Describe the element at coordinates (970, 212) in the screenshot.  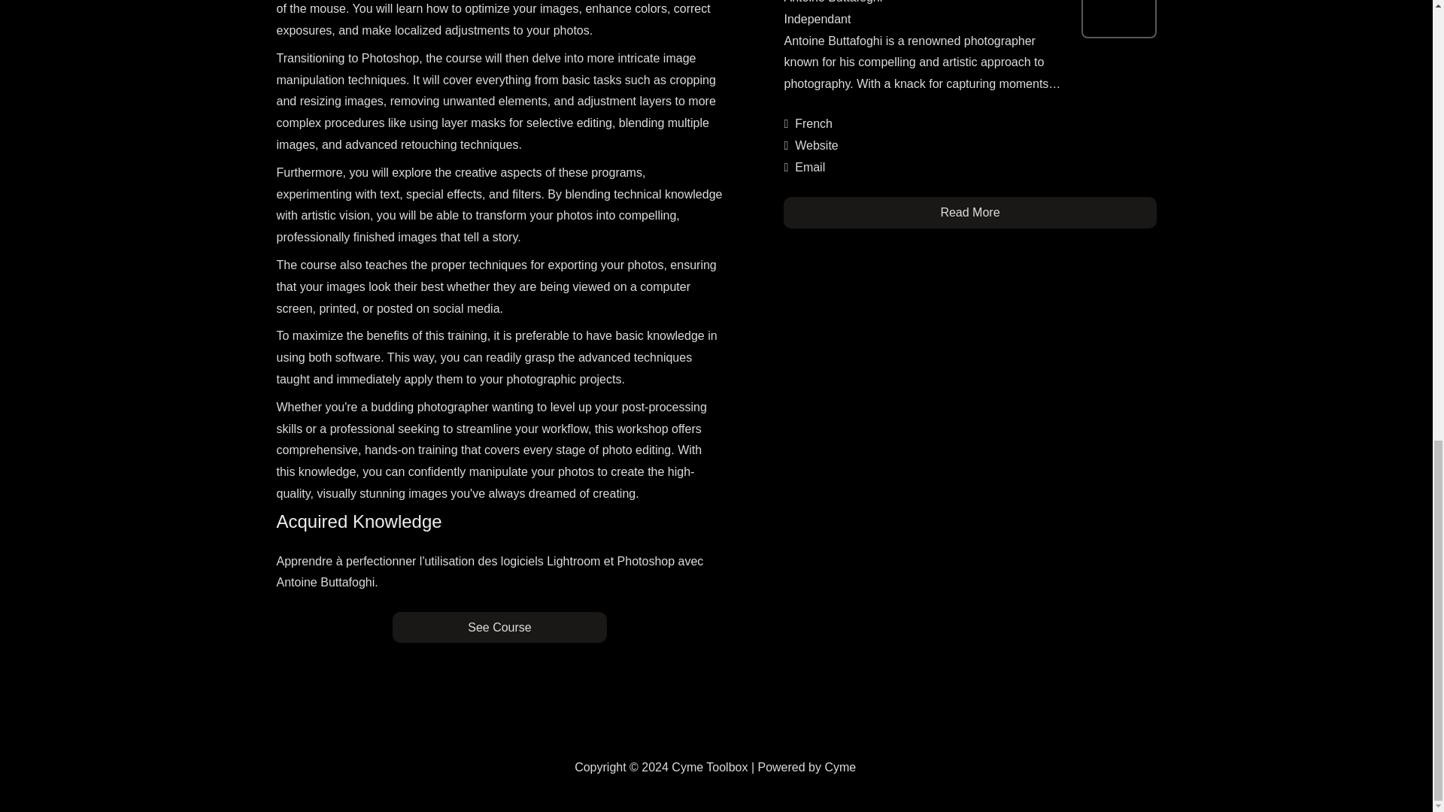
I see `Read More` at that location.